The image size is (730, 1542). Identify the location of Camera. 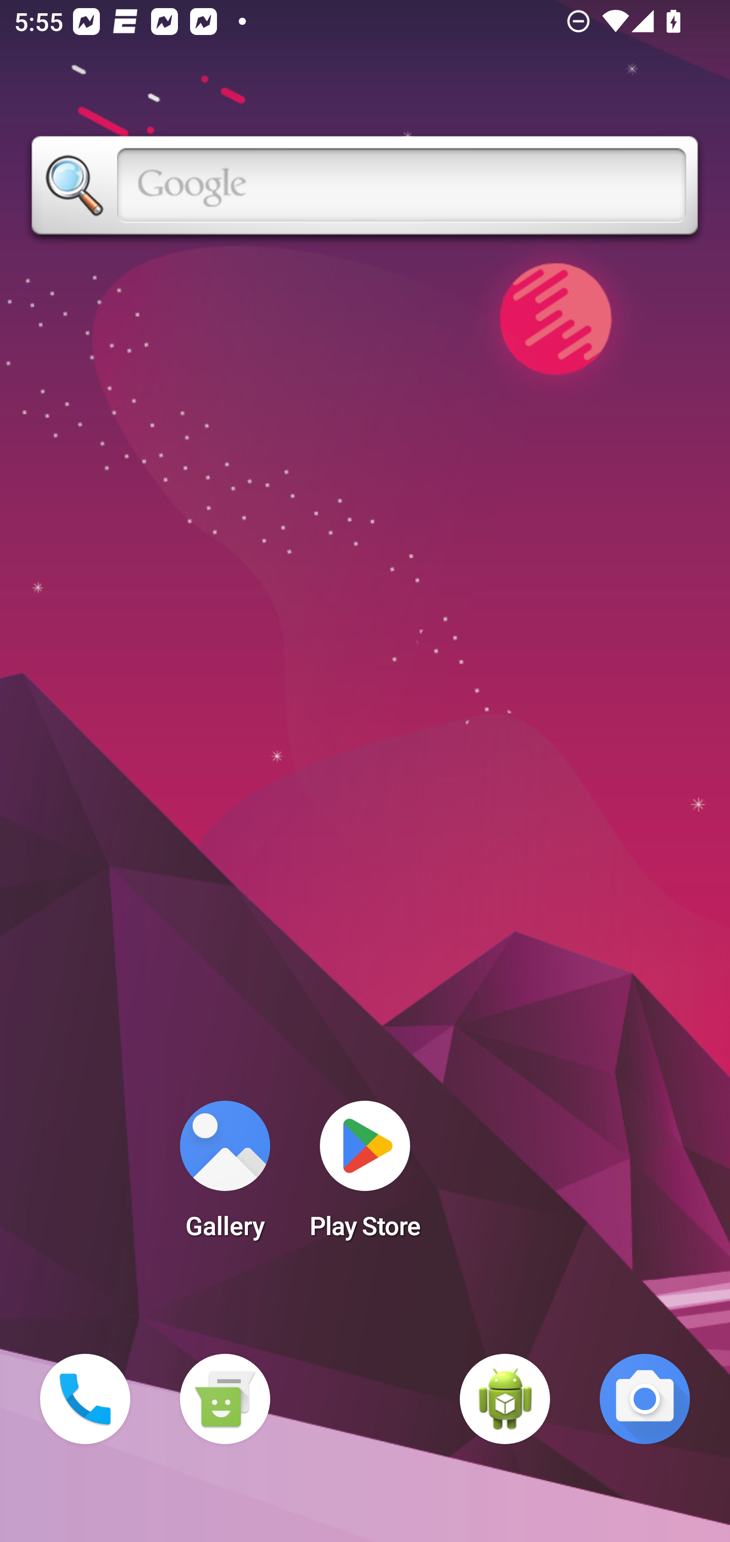
(645, 1399).